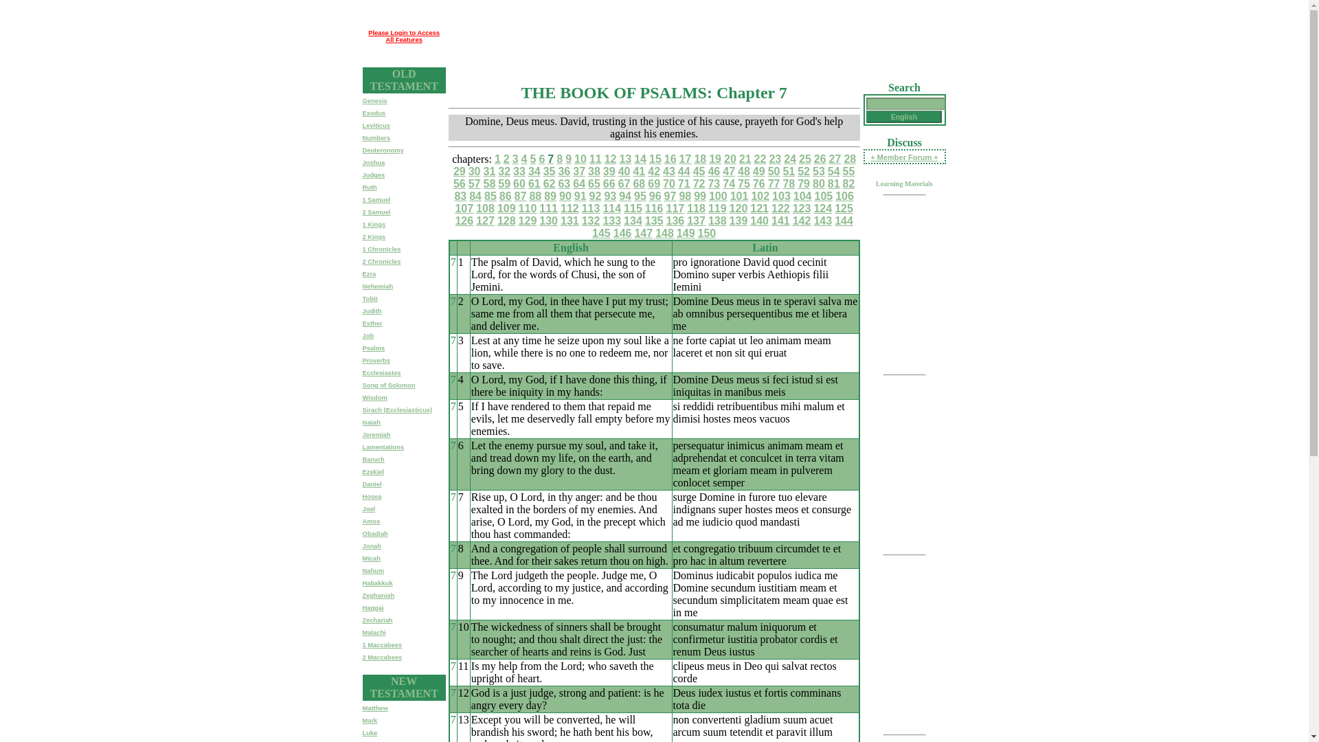 This screenshot has width=1319, height=742. Describe the element at coordinates (372, 546) in the screenshot. I see `Jonah` at that location.